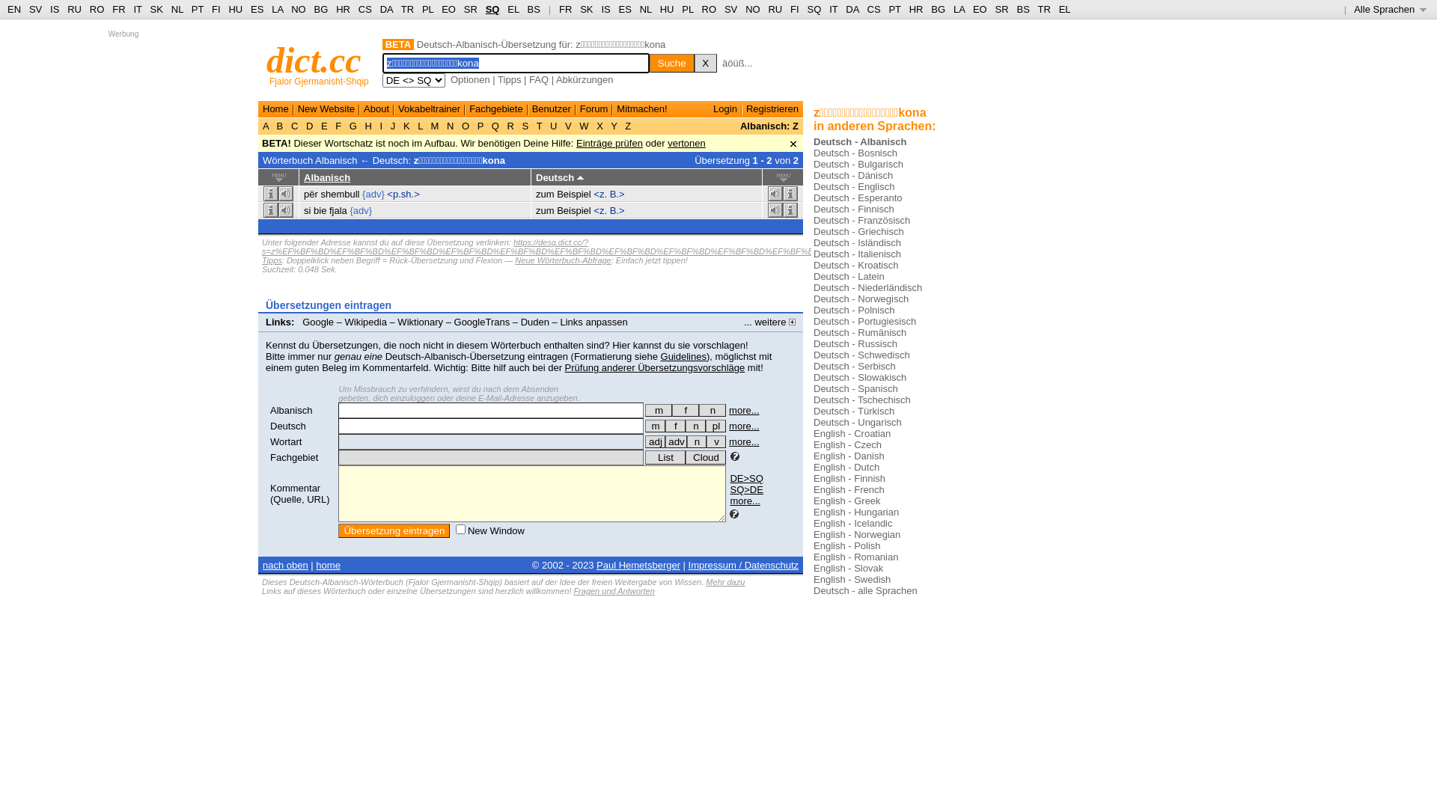 This screenshot has width=1437, height=808. I want to click on more..., so click(744, 410).